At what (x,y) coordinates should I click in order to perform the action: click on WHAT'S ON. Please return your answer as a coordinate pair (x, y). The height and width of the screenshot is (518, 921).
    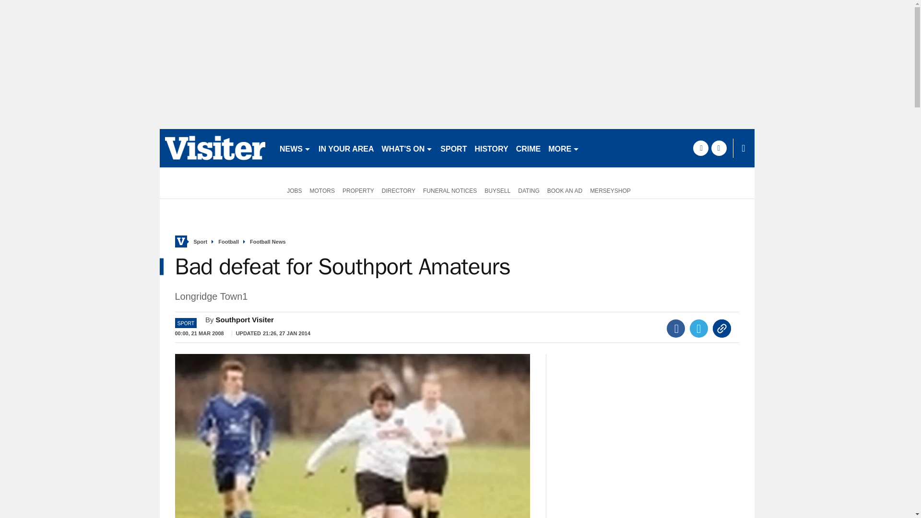
    Looking at the image, I should click on (407, 148).